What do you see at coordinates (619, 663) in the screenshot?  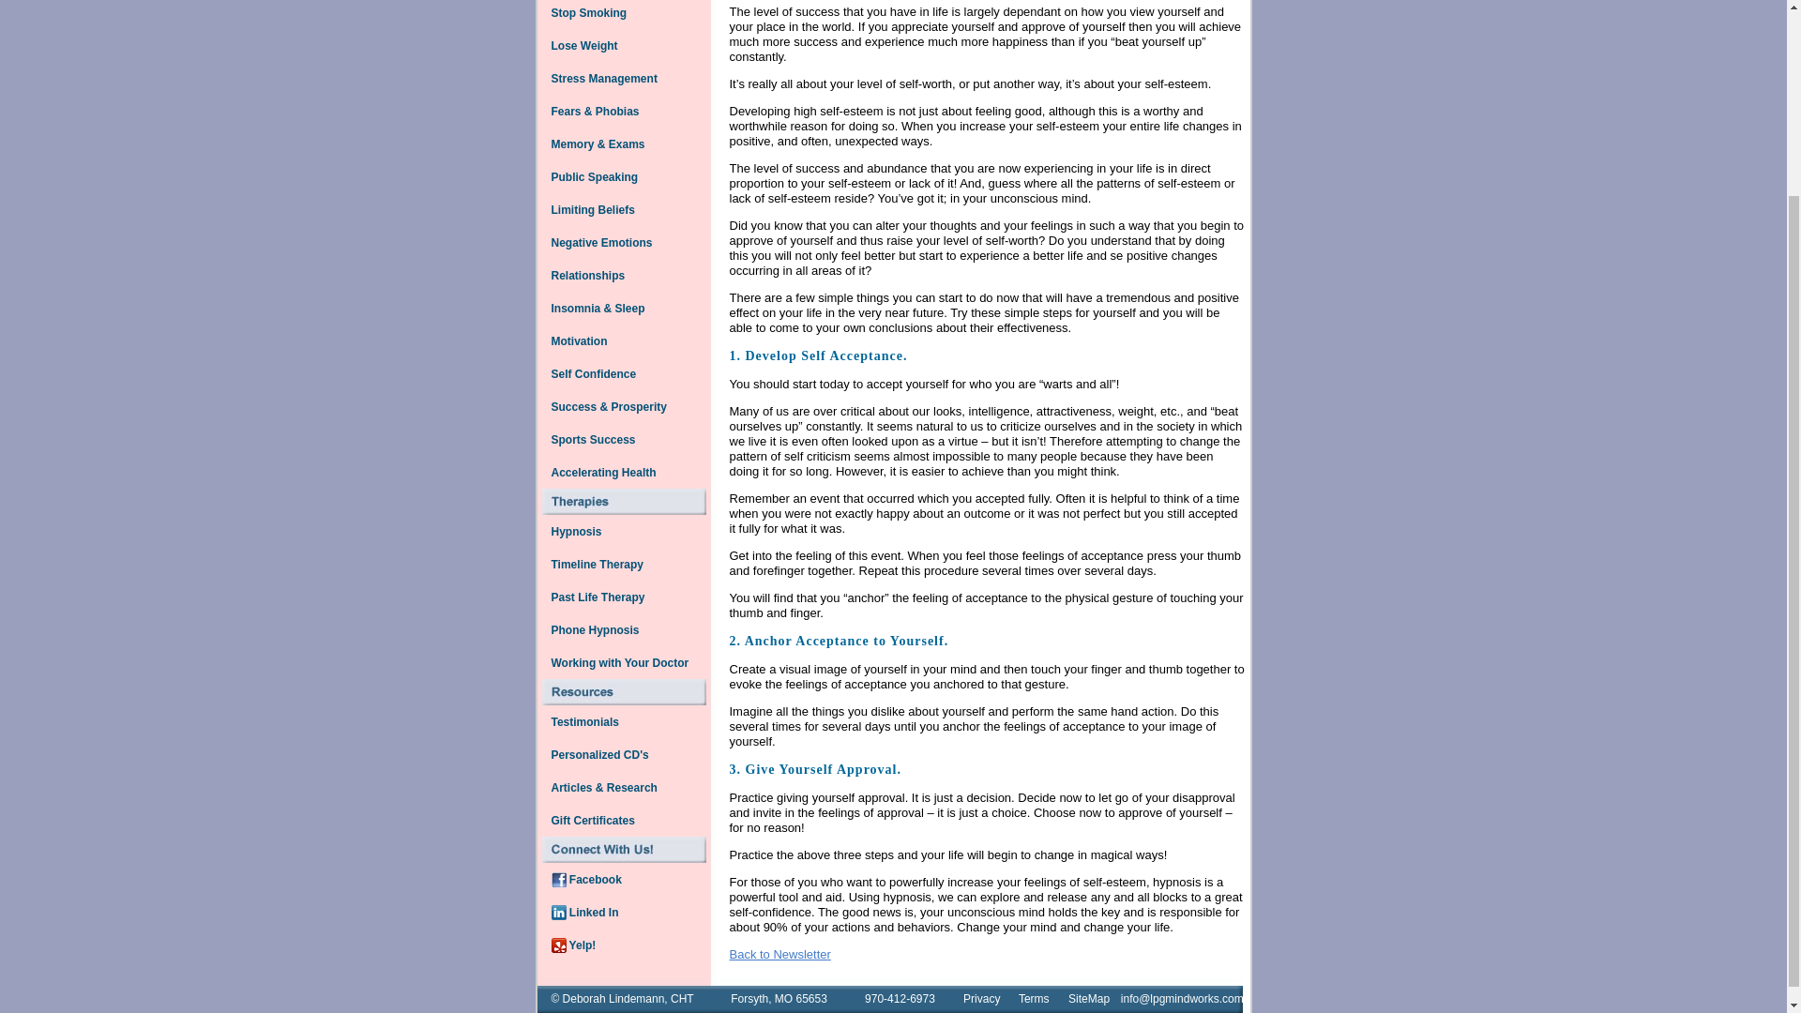 I see `Working with Your Doctor` at bounding box center [619, 663].